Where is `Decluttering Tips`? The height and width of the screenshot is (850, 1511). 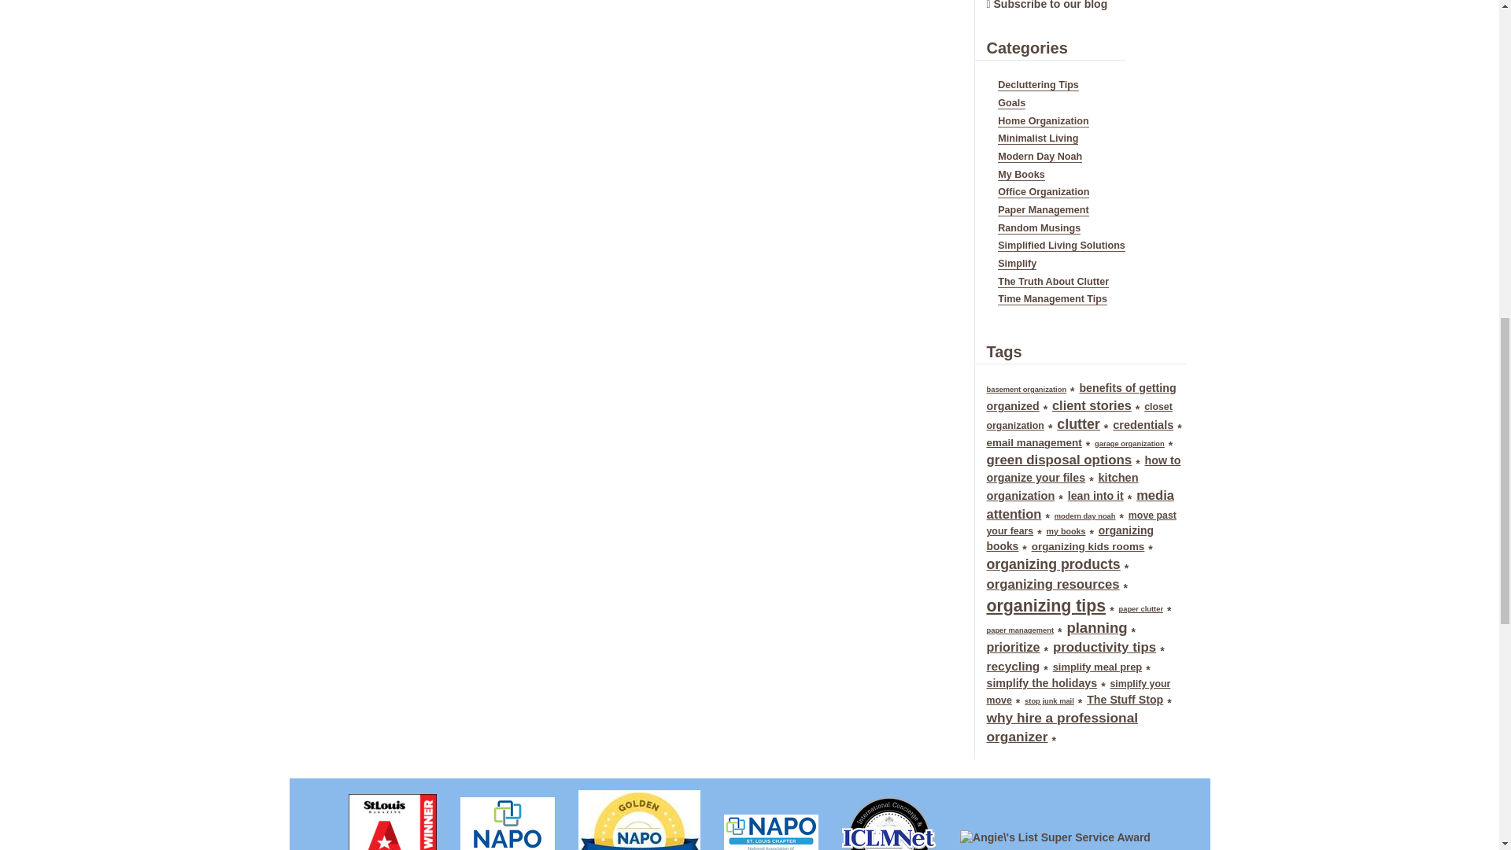 Decluttering Tips is located at coordinates (1037, 85).